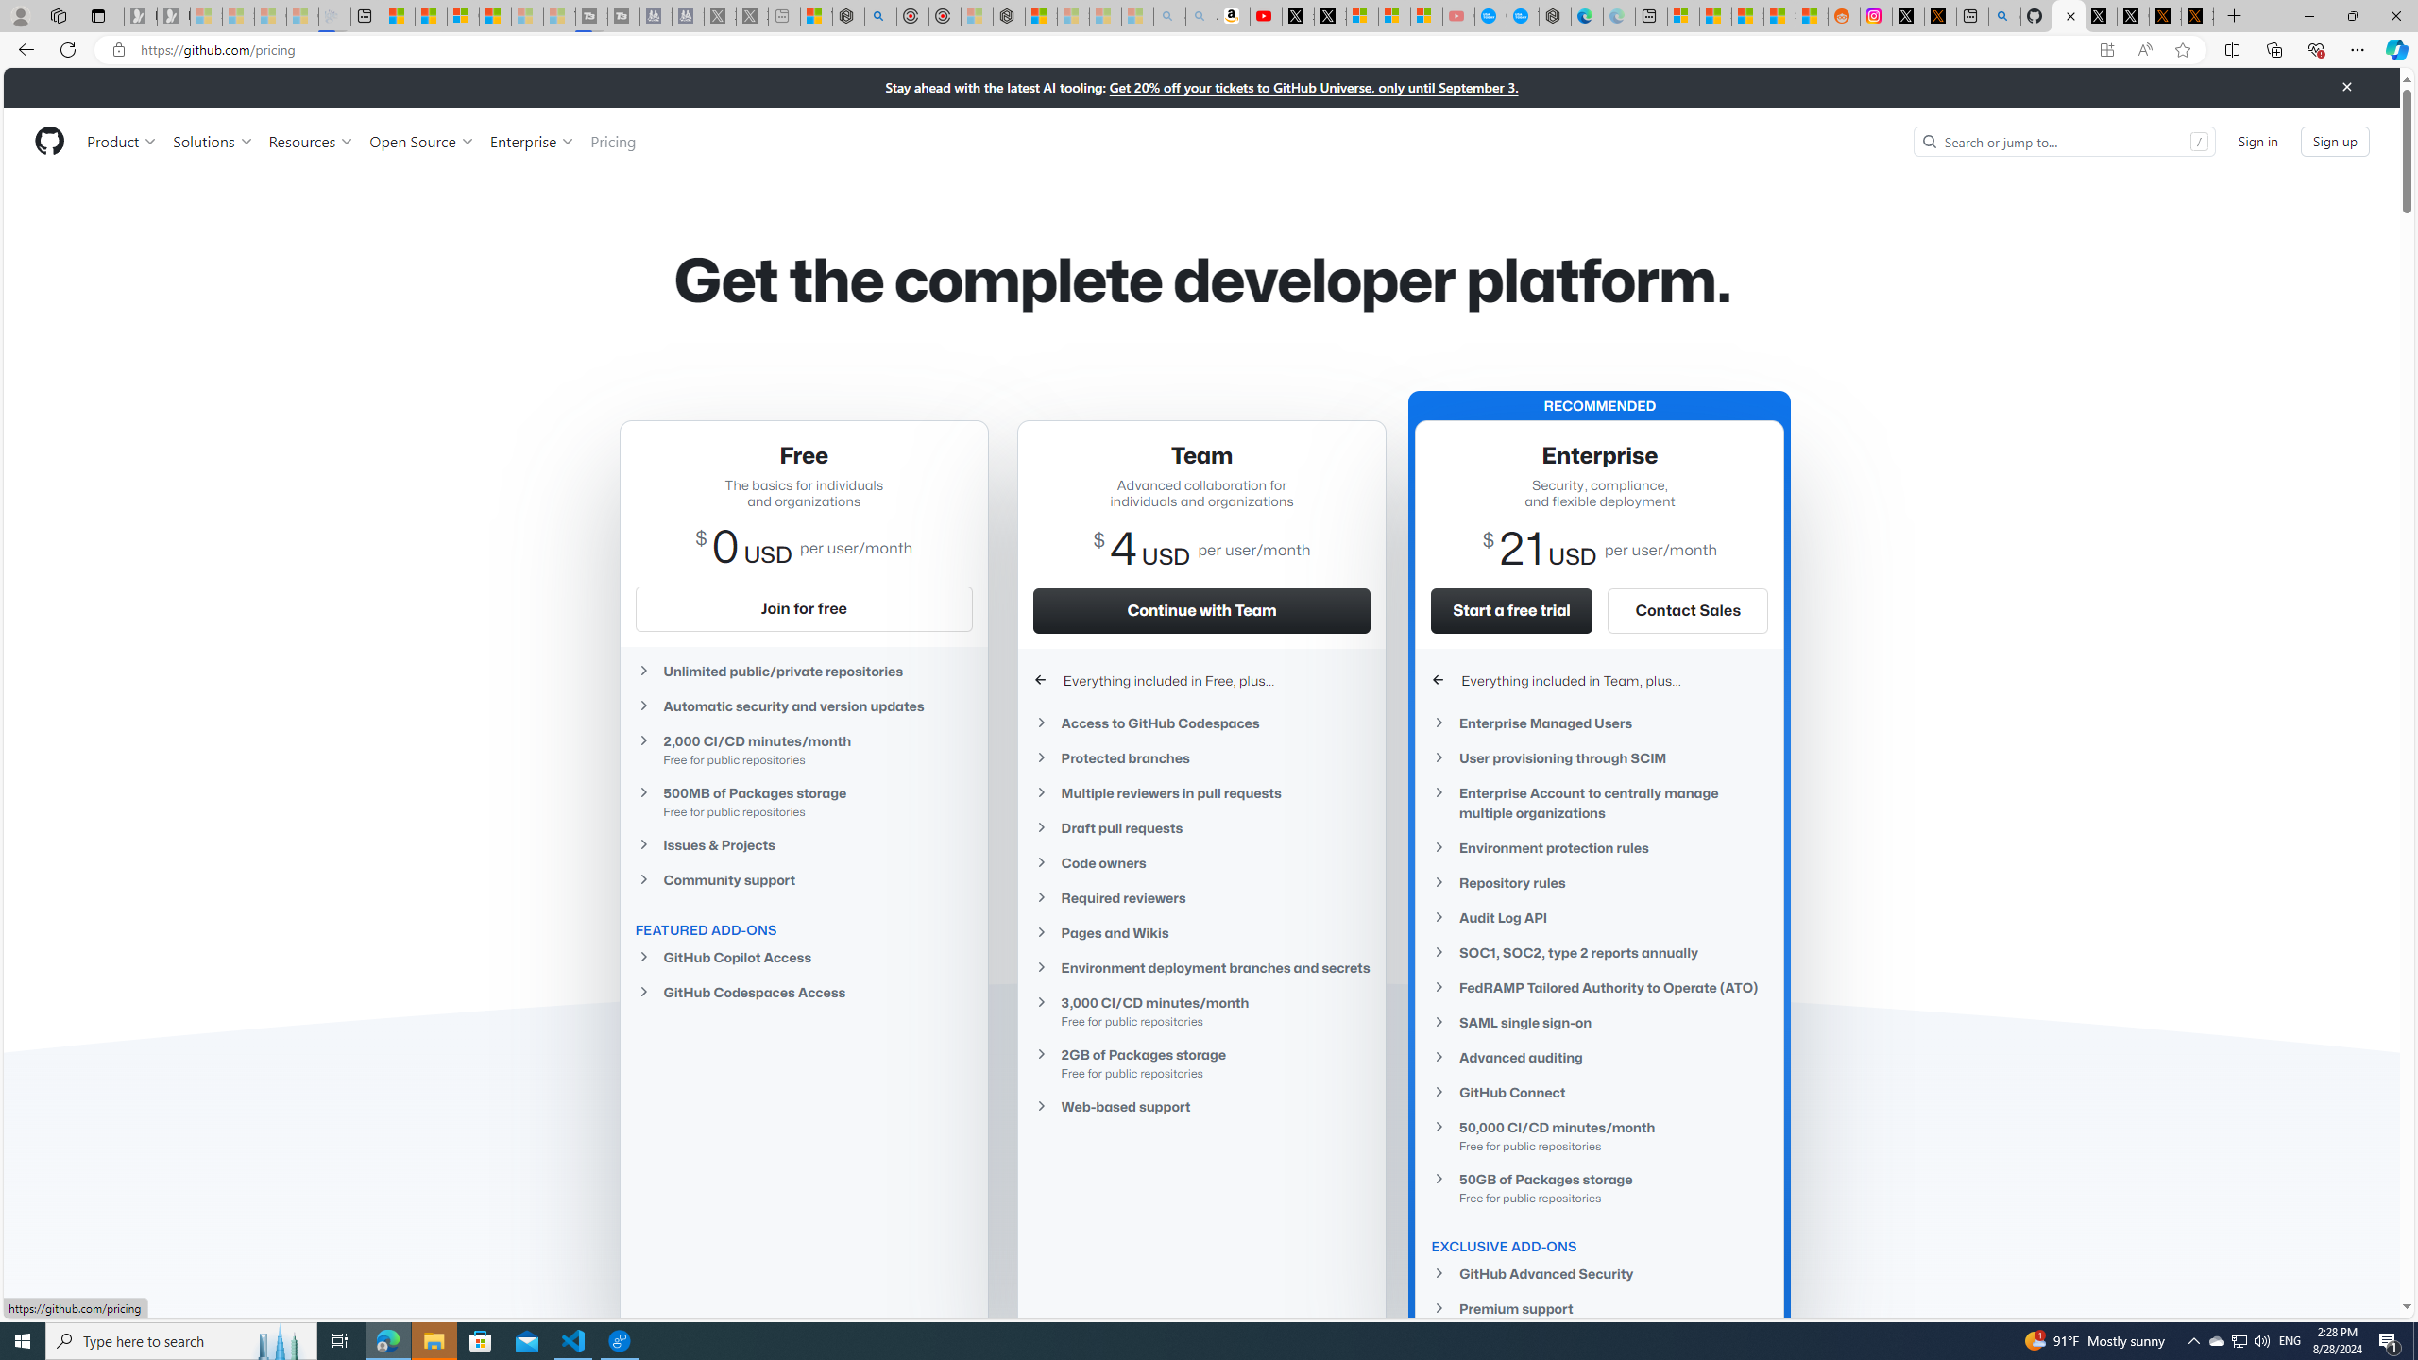 The image size is (2418, 1360). Describe the element at coordinates (803, 879) in the screenshot. I see `Community support` at that location.